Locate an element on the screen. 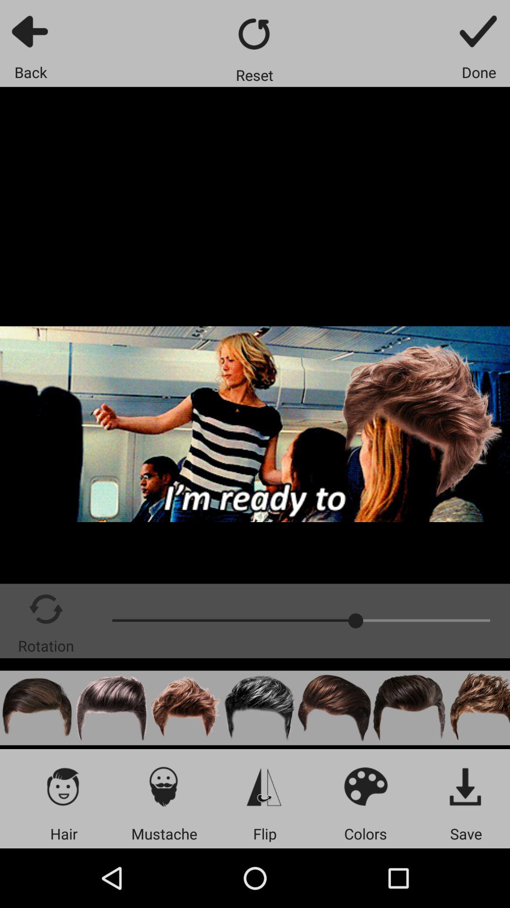 The image size is (510, 908). select hairstyle is located at coordinates (260, 707).